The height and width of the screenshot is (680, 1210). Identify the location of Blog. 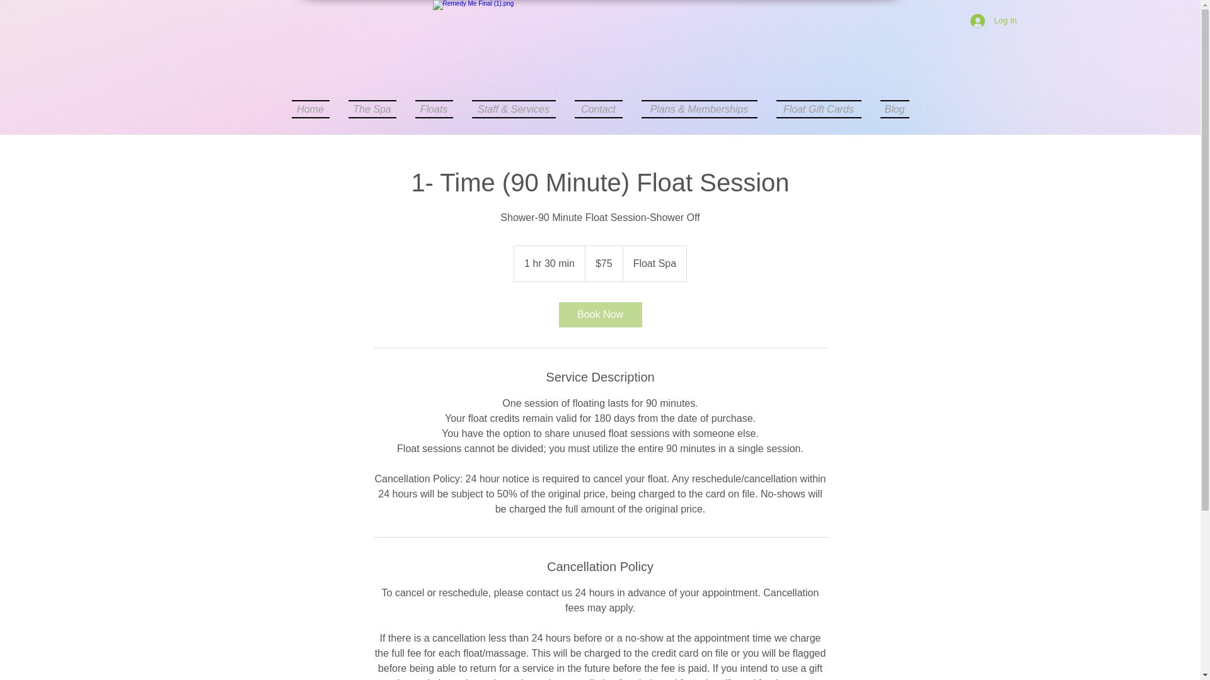
(890, 108).